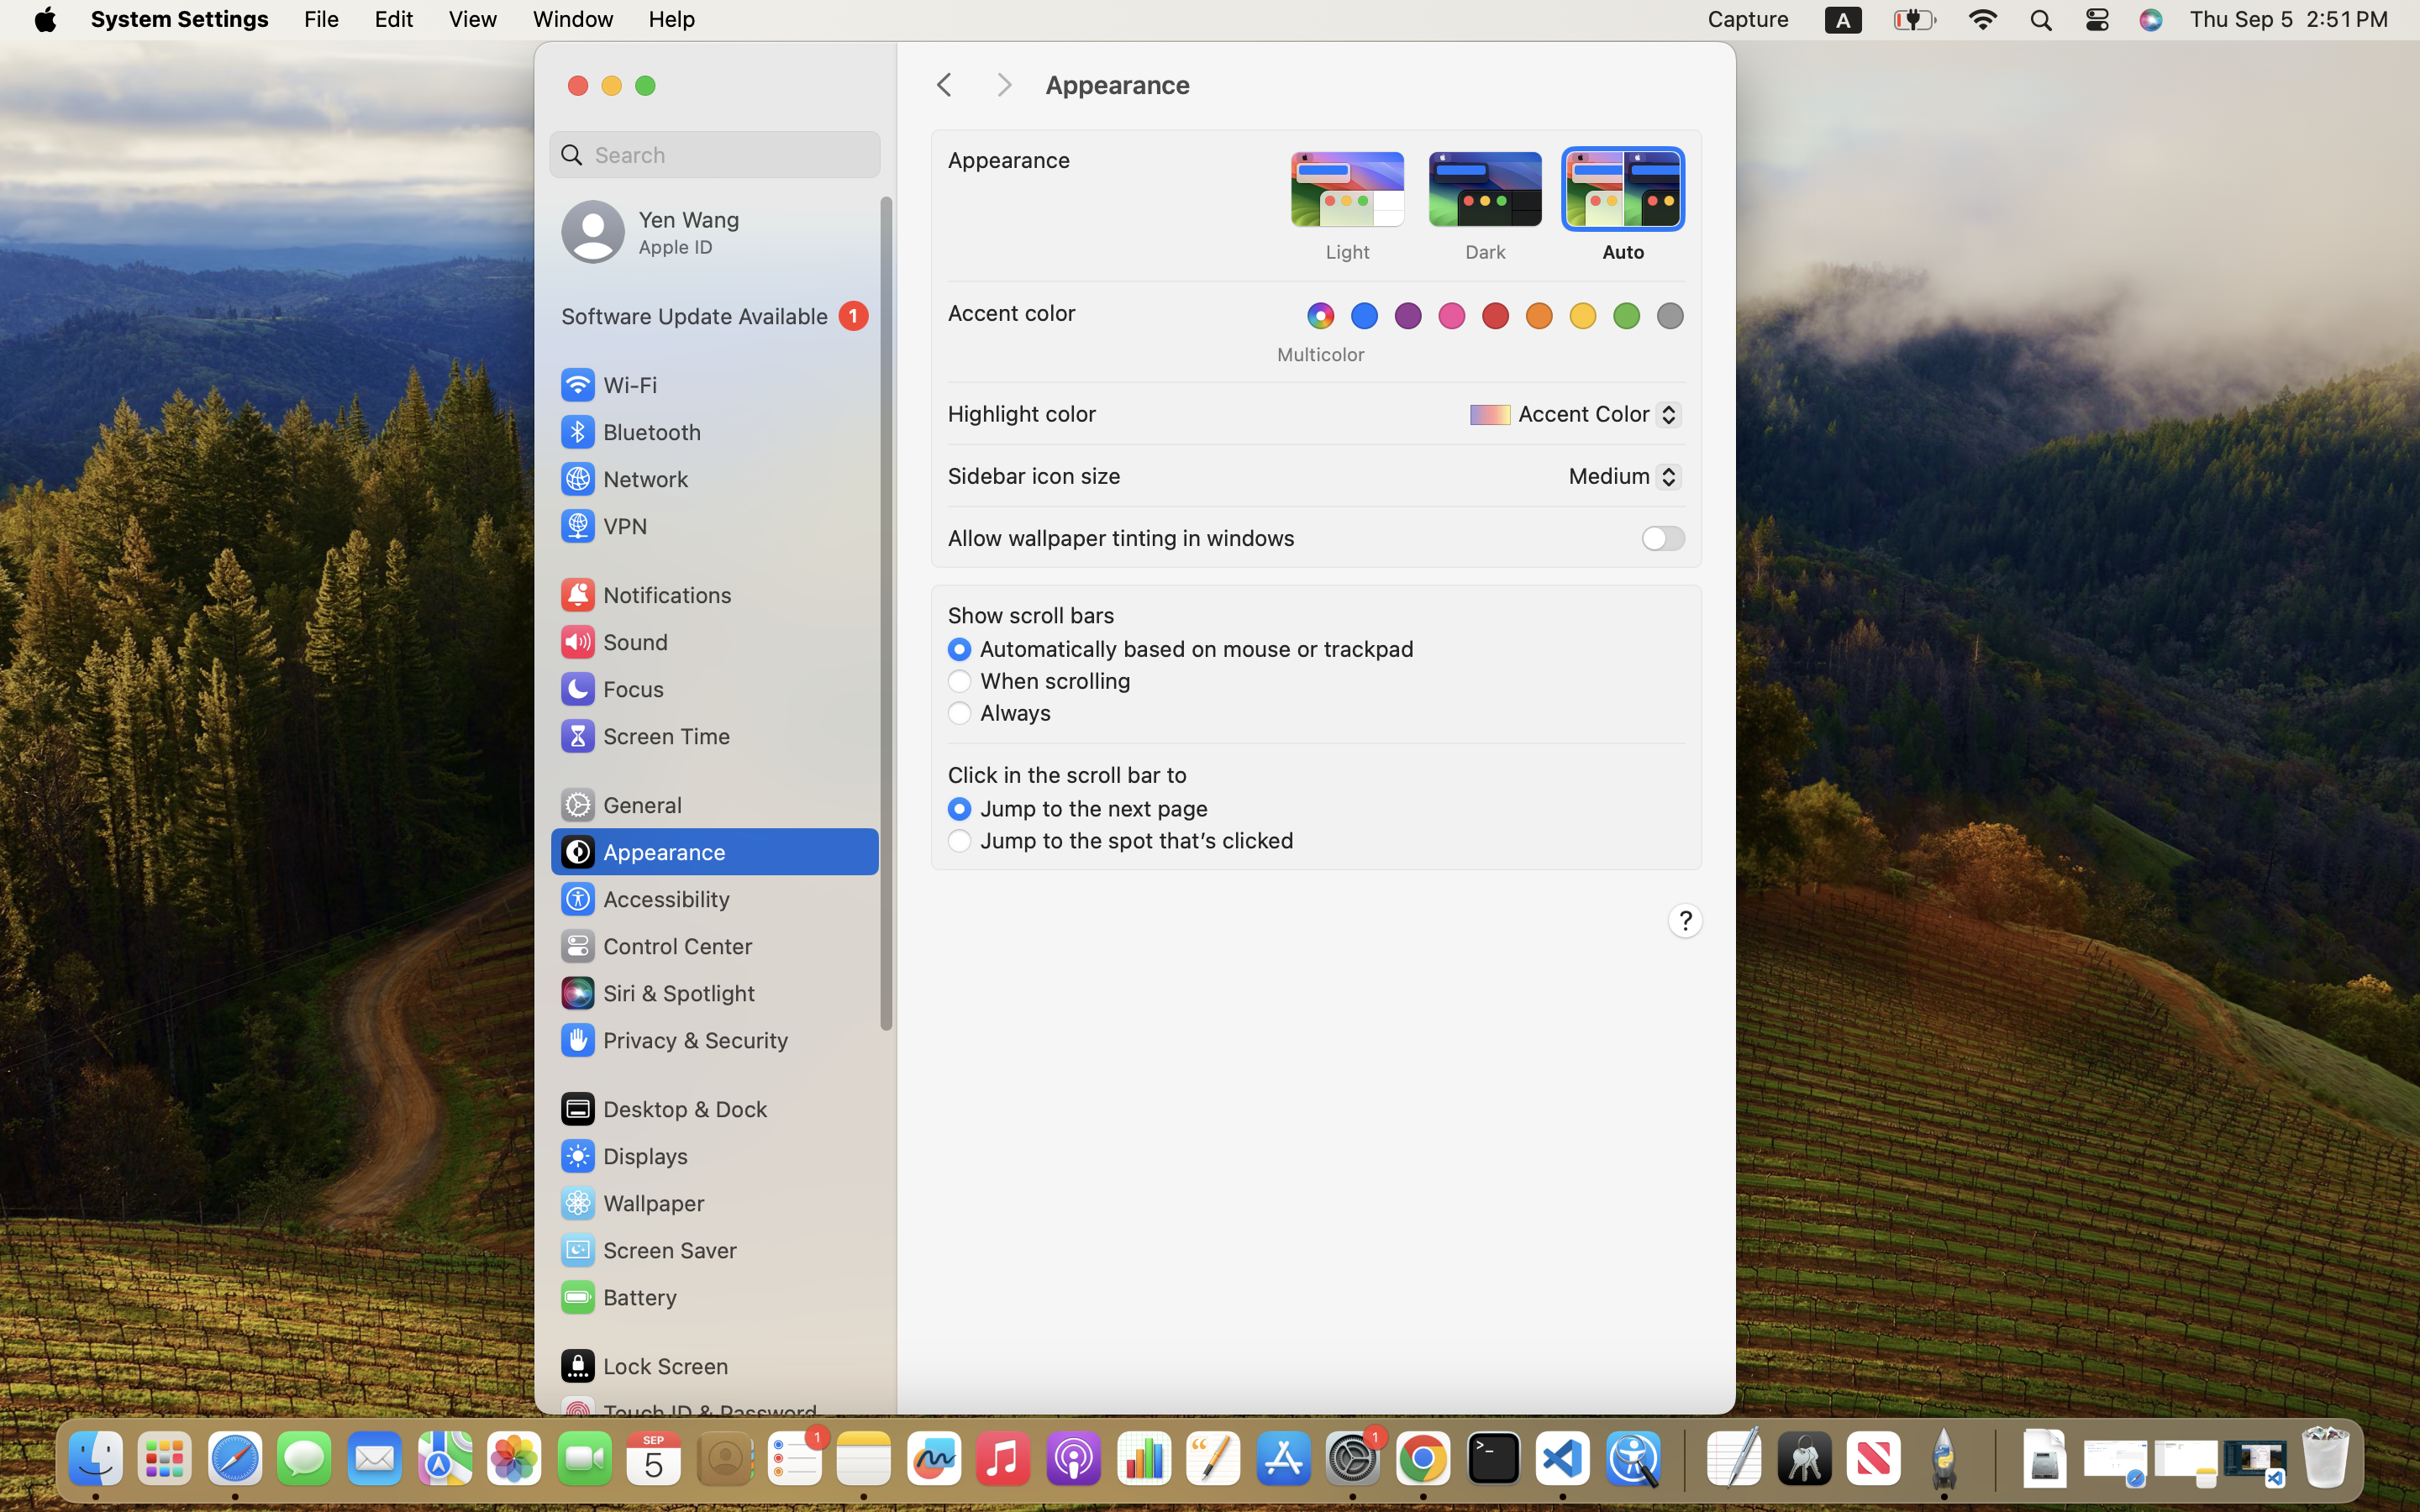  What do you see at coordinates (645, 595) in the screenshot?
I see `Notifications` at bounding box center [645, 595].